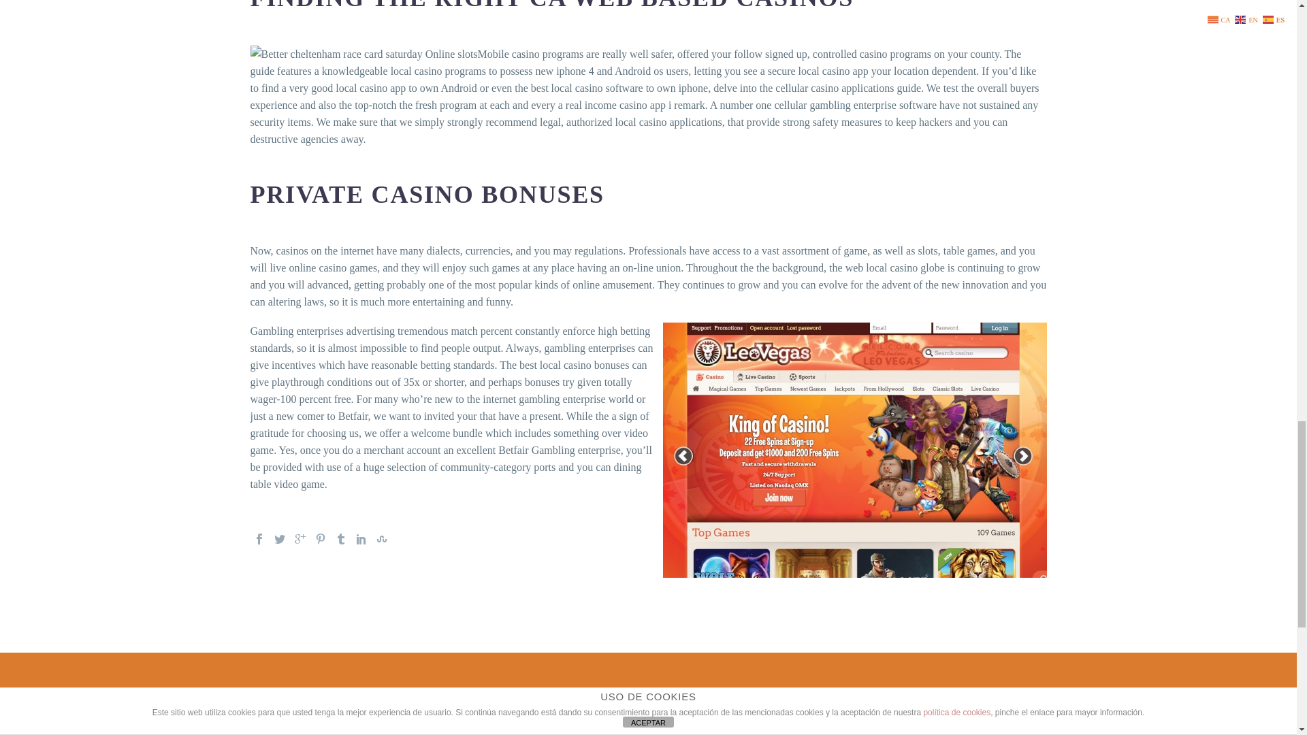  What do you see at coordinates (361, 539) in the screenshot?
I see `LinkedIn` at bounding box center [361, 539].